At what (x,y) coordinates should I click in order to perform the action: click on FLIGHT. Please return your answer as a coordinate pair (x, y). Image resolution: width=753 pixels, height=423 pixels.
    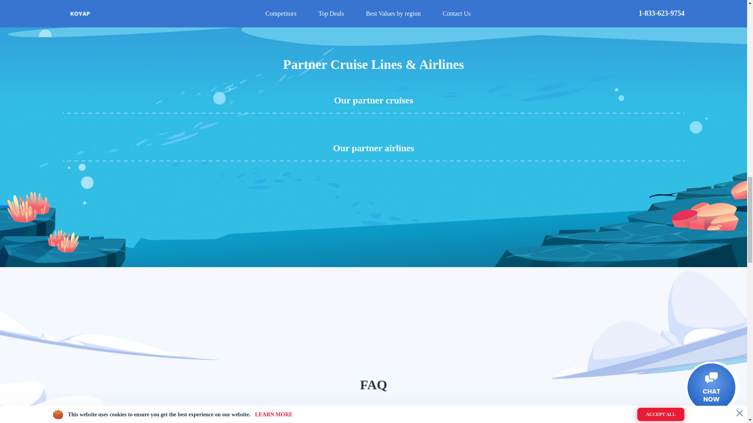
    Looking at the image, I should click on (442, 419).